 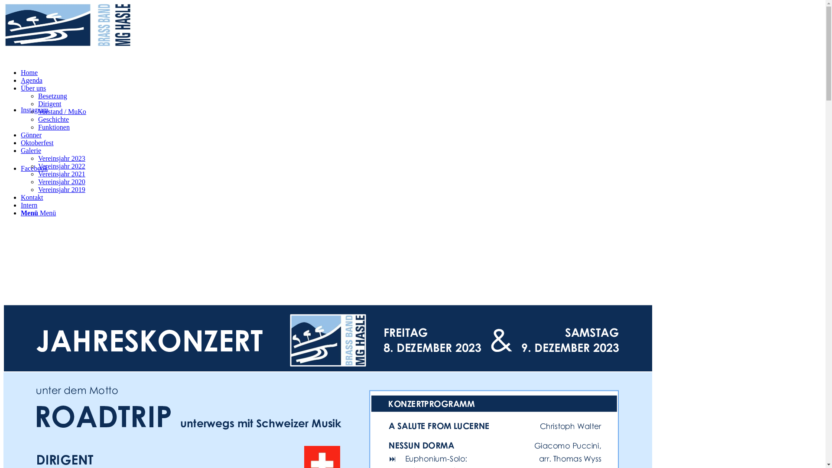 I want to click on Besetzung, so click(x=53, y=96).